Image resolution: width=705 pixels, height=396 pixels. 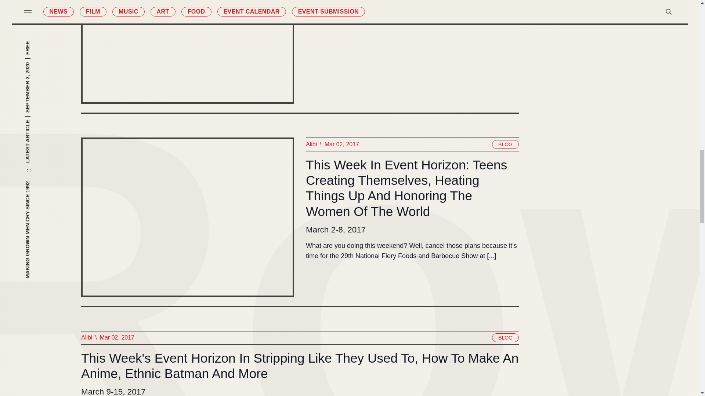 What do you see at coordinates (505, 144) in the screenshot?
I see `BLOG` at bounding box center [505, 144].